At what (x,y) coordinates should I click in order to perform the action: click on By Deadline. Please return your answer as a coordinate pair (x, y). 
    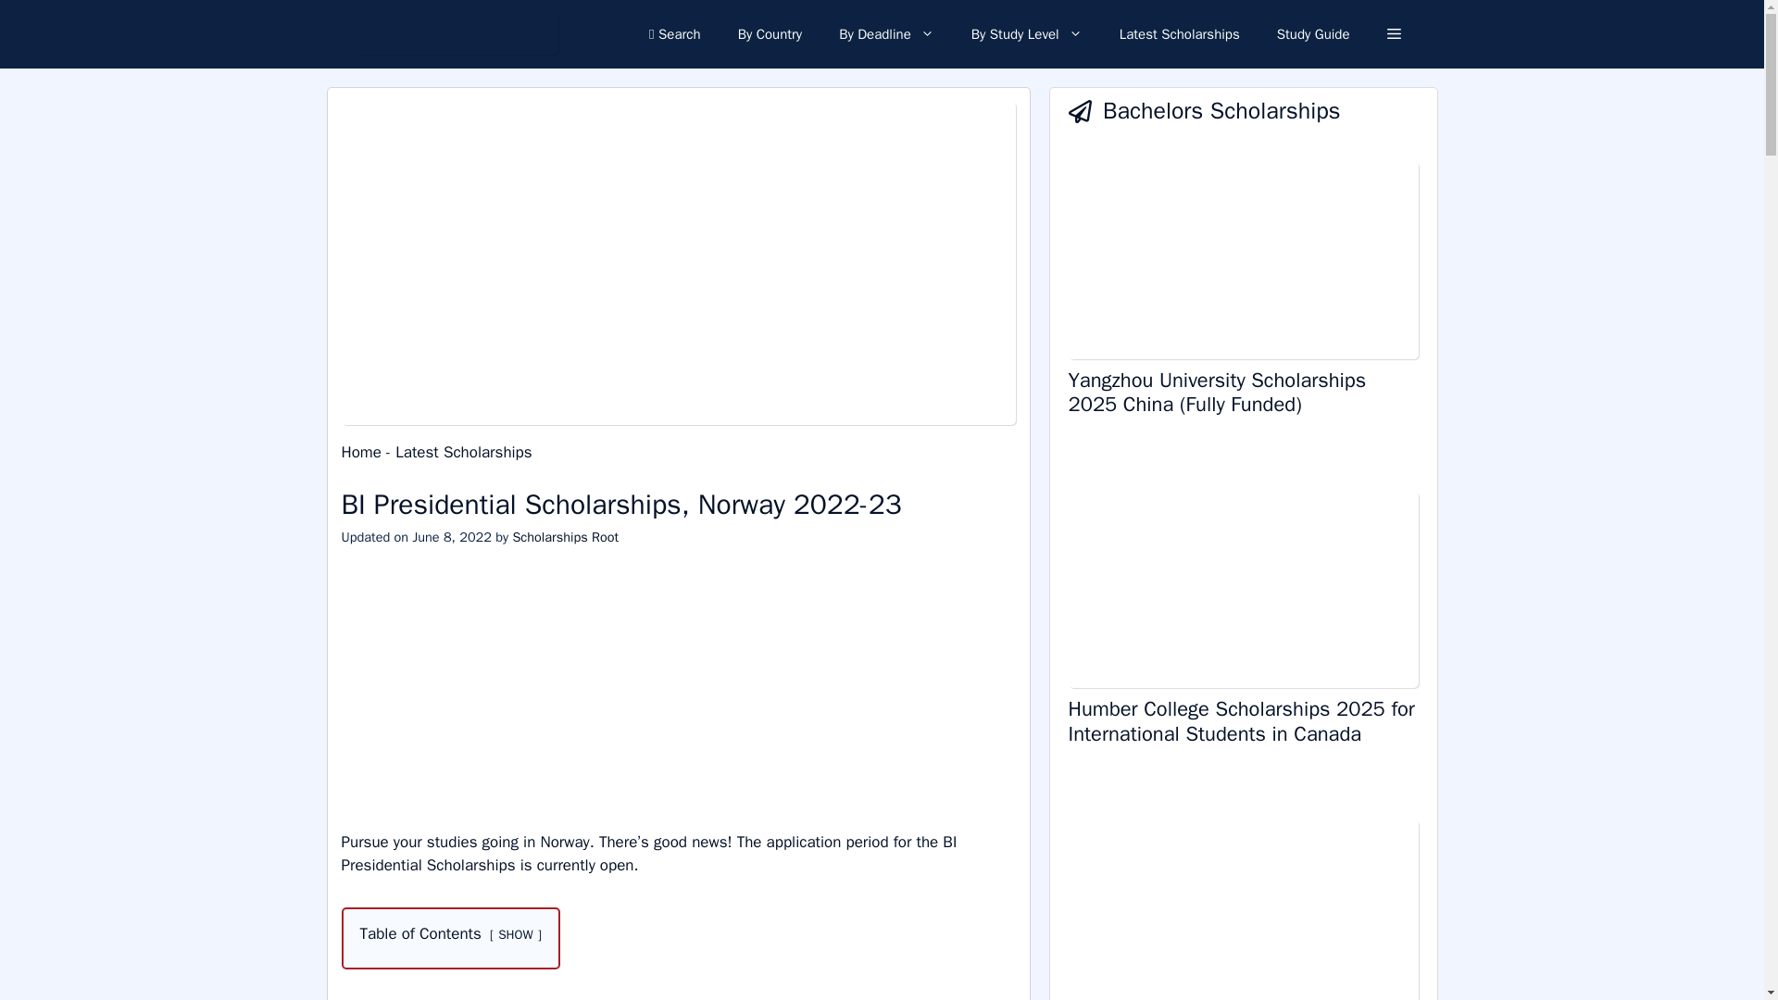
    Looking at the image, I should click on (886, 34).